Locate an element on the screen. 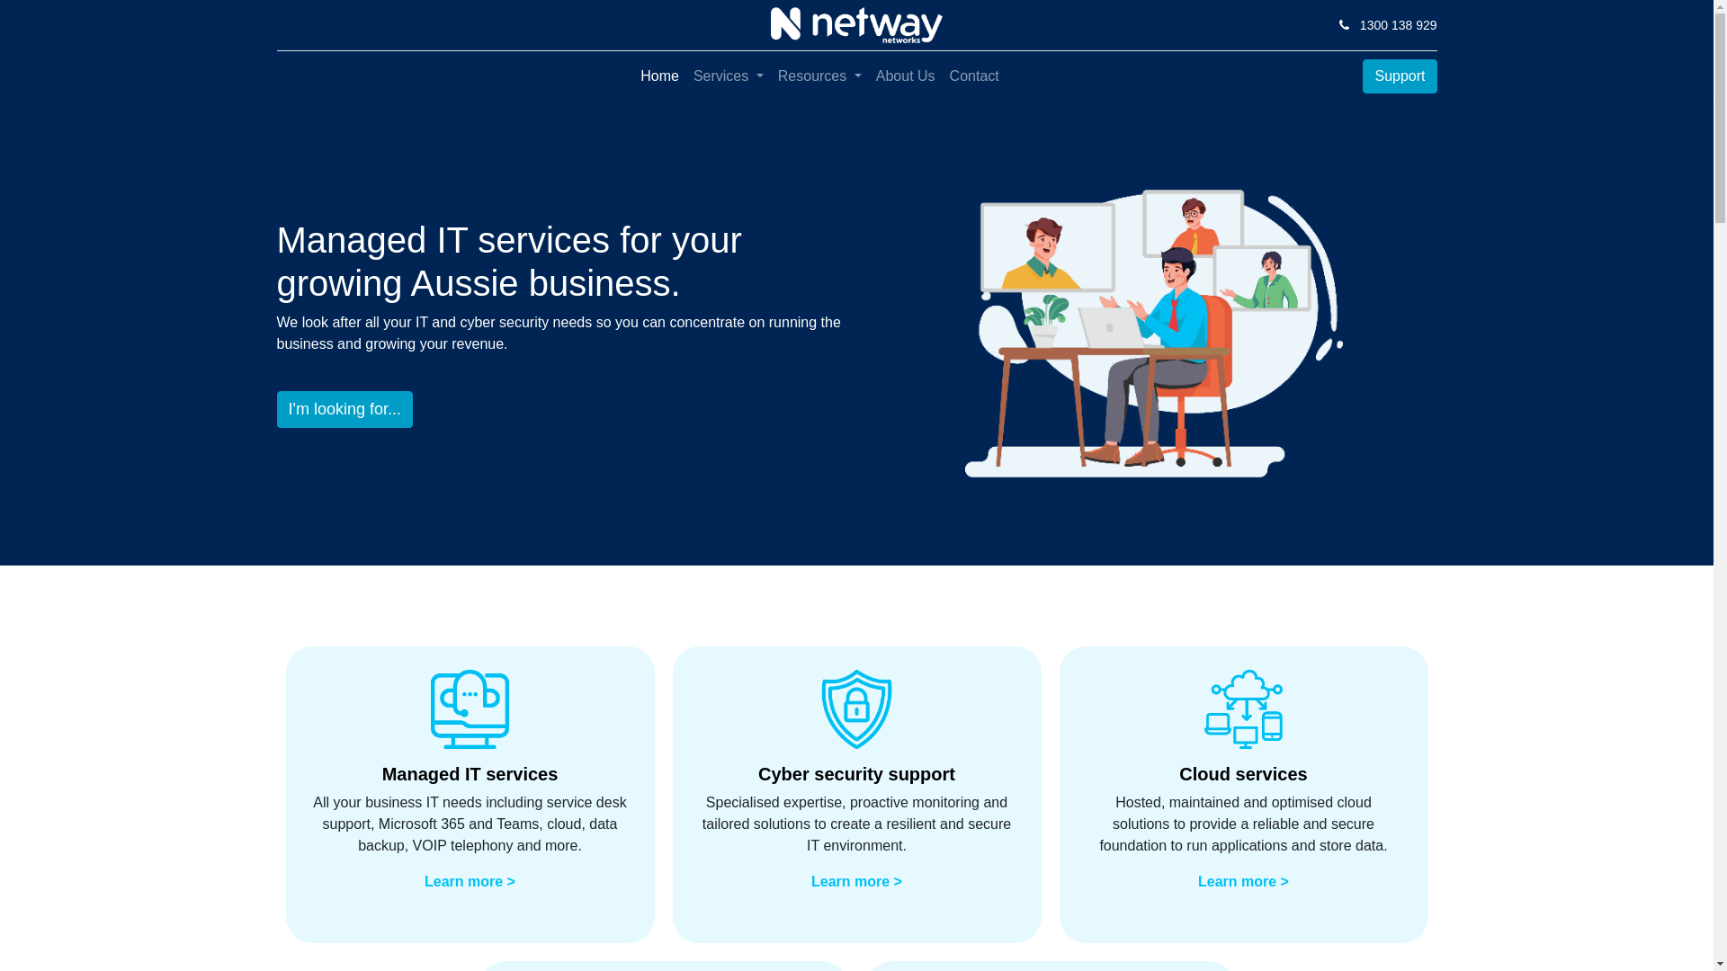 The width and height of the screenshot is (1727, 971). About Us is located at coordinates (906, 76).